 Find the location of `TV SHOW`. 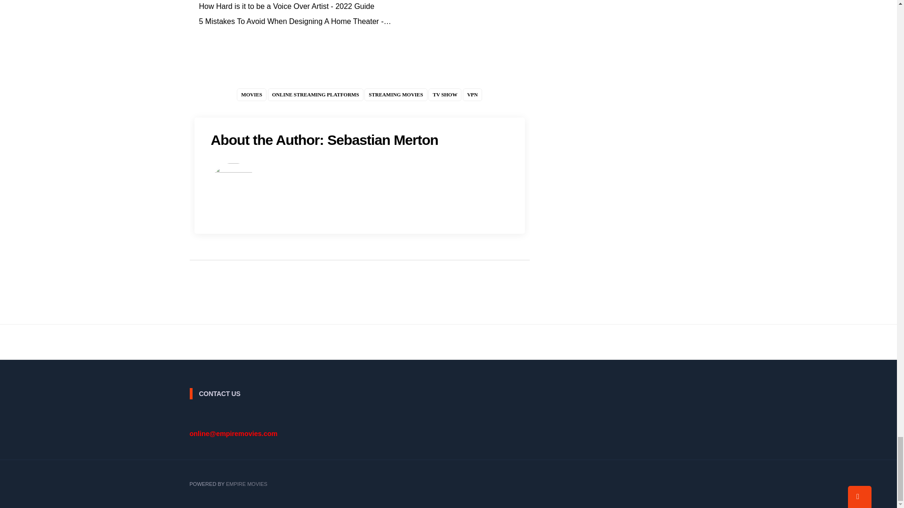

TV SHOW is located at coordinates (444, 94).